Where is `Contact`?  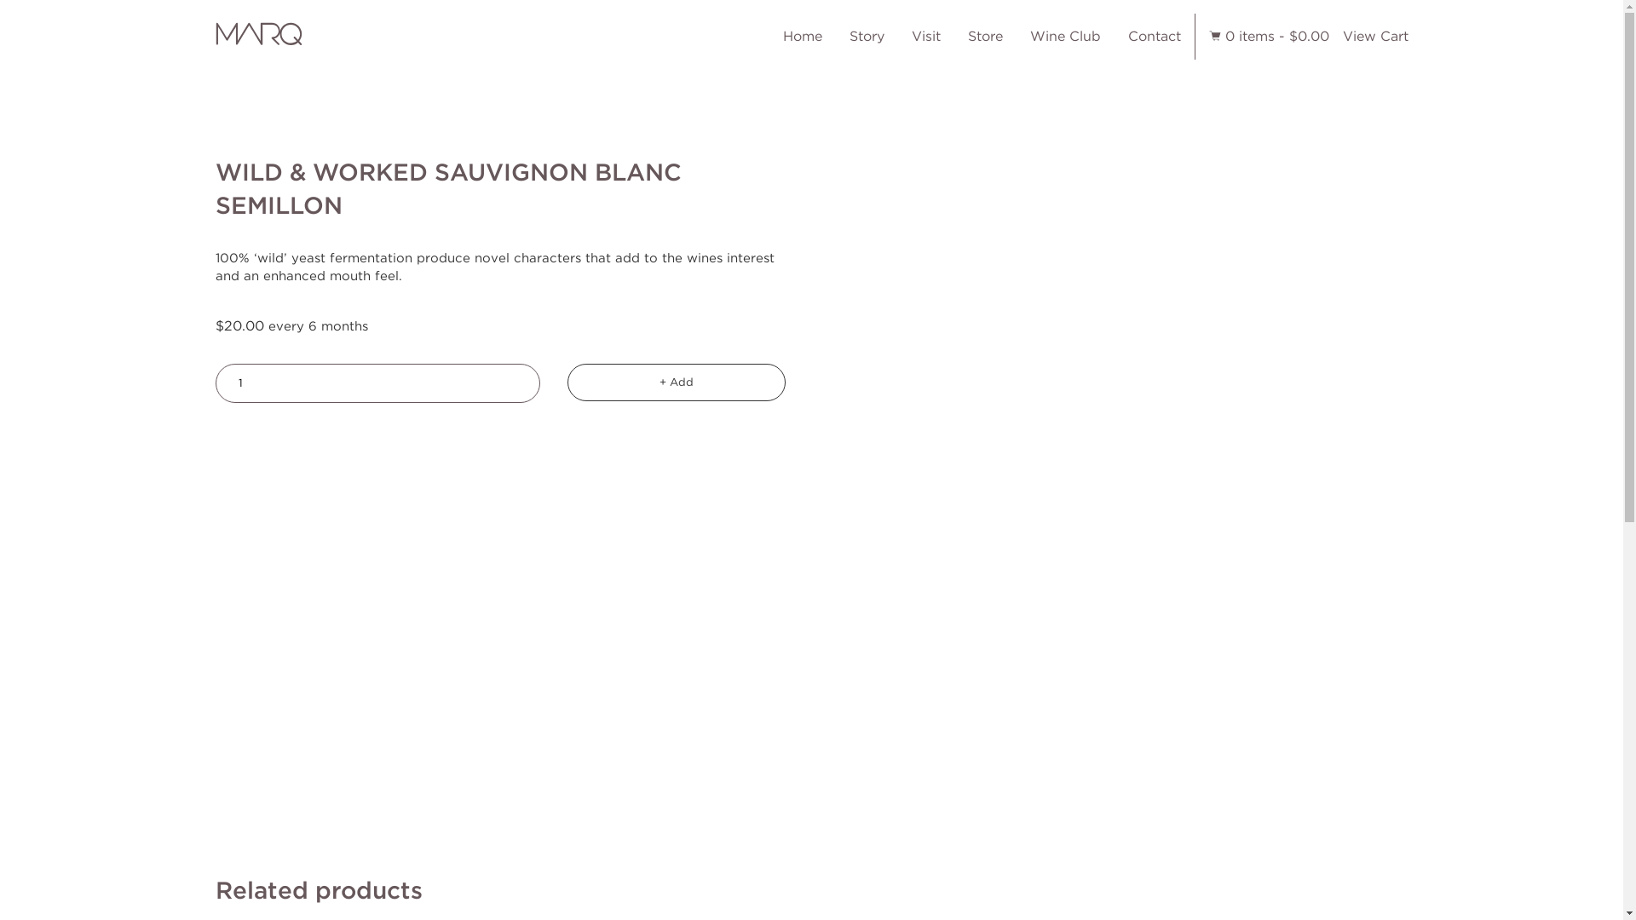
Contact is located at coordinates (1155, 37).